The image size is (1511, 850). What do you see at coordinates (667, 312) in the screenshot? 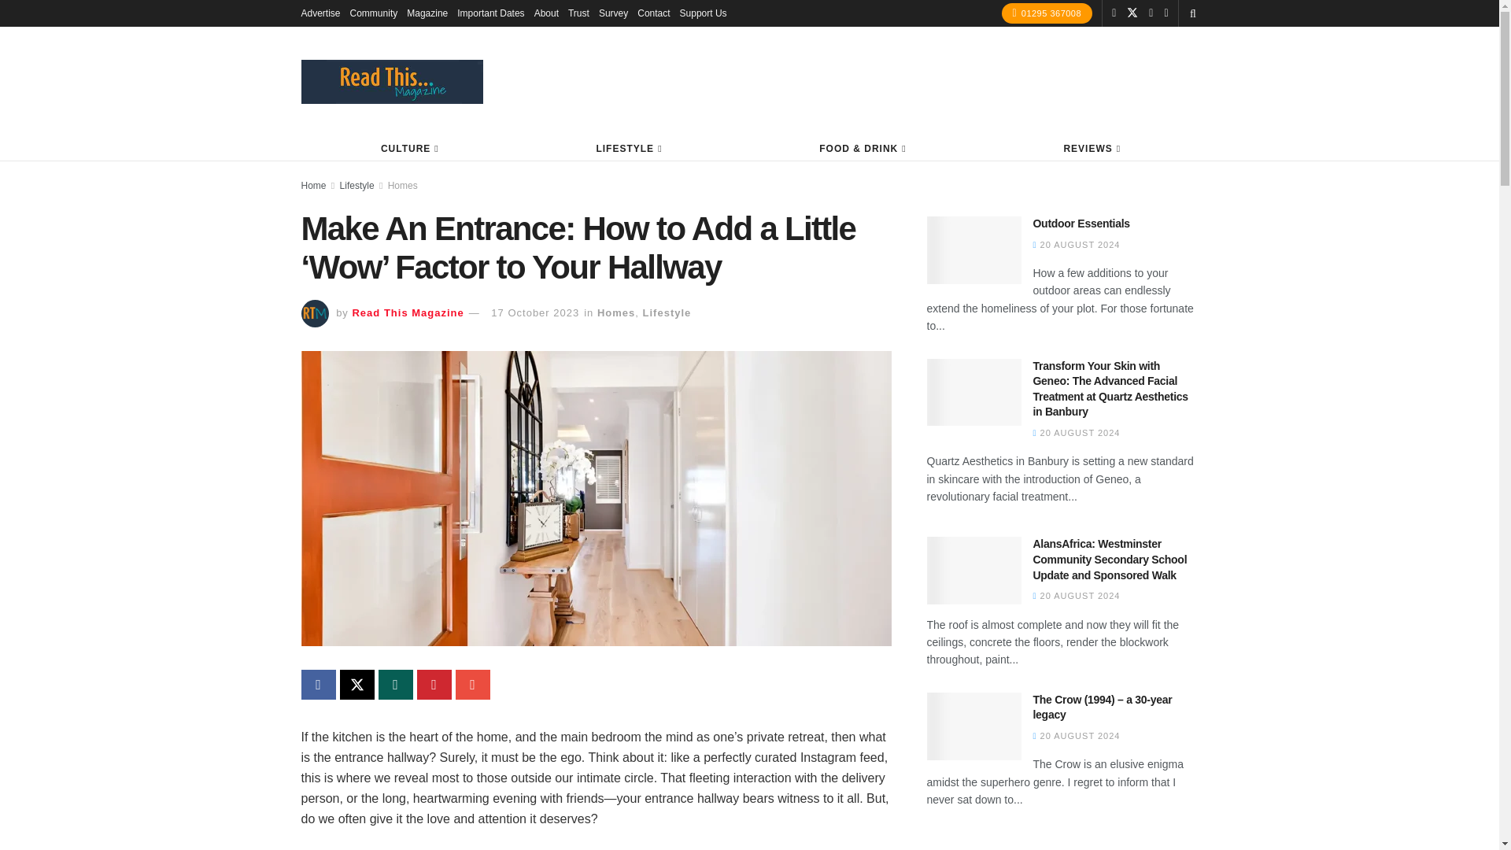
I see `Lifestyle` at bounding box center [667, 312].